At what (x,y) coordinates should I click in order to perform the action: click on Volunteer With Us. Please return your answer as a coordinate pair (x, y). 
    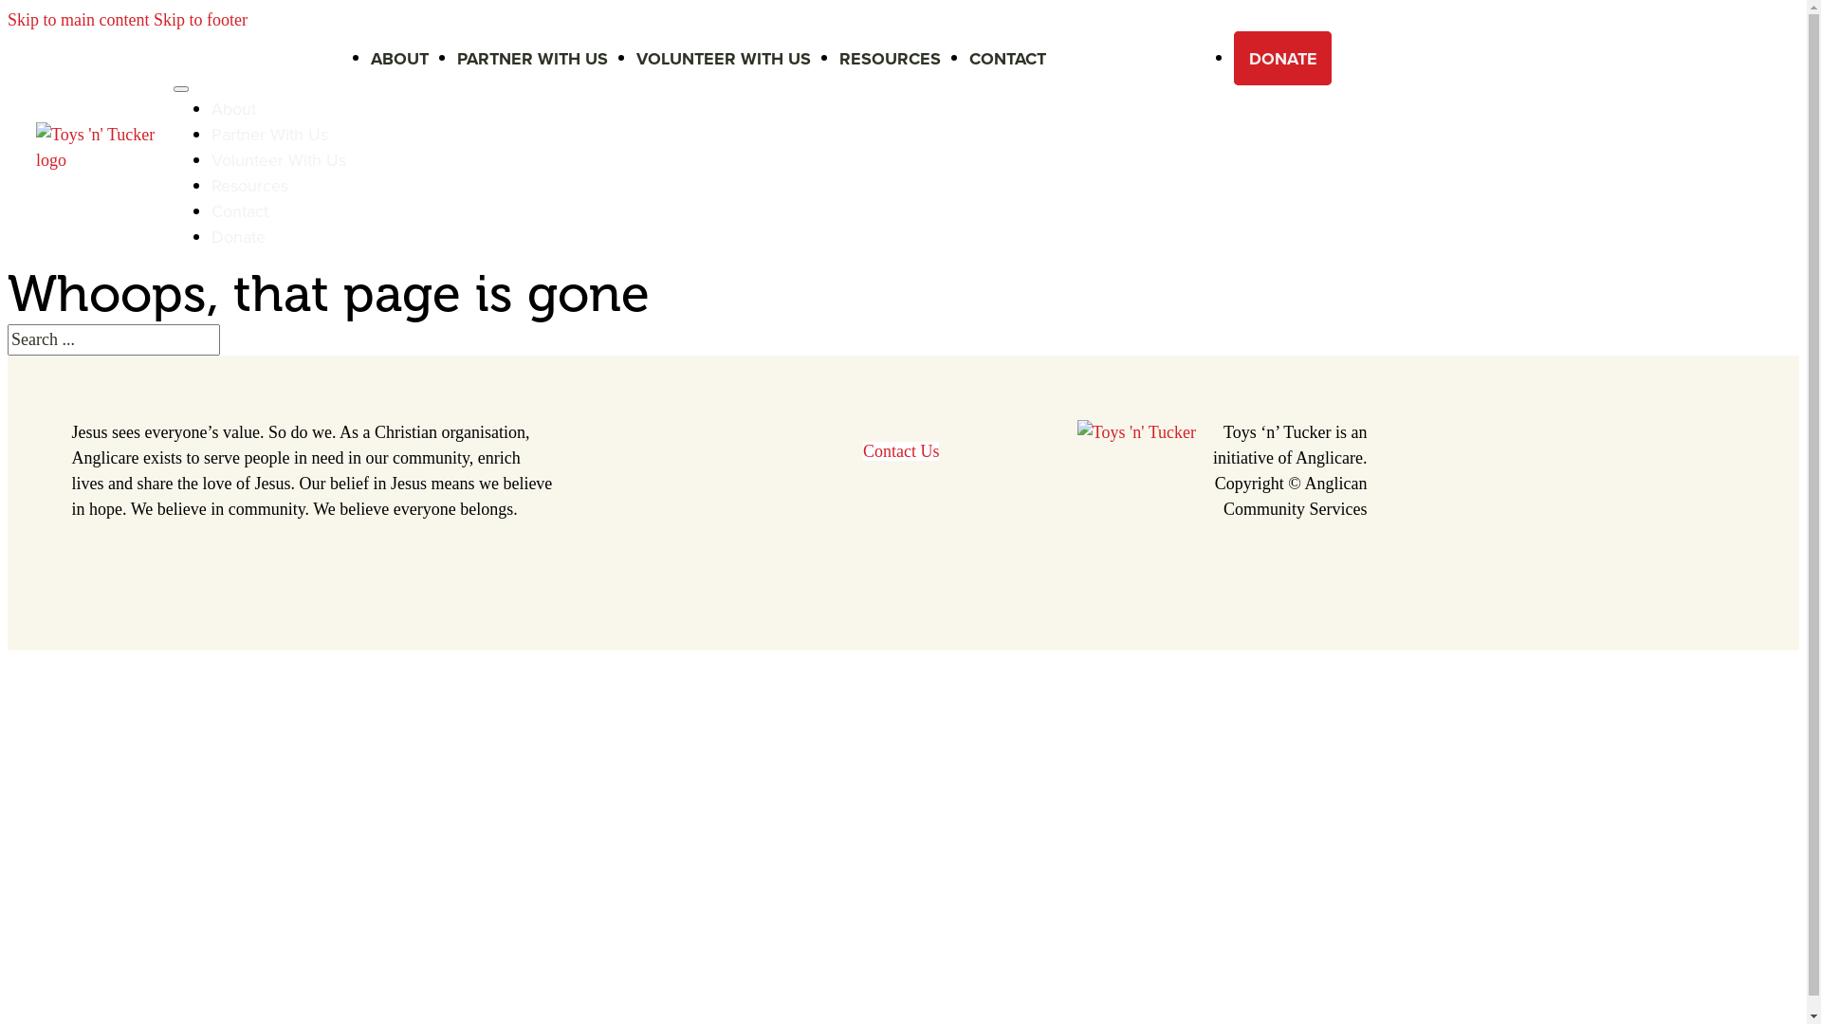
    Looking at the image, I should click on (279, 159).